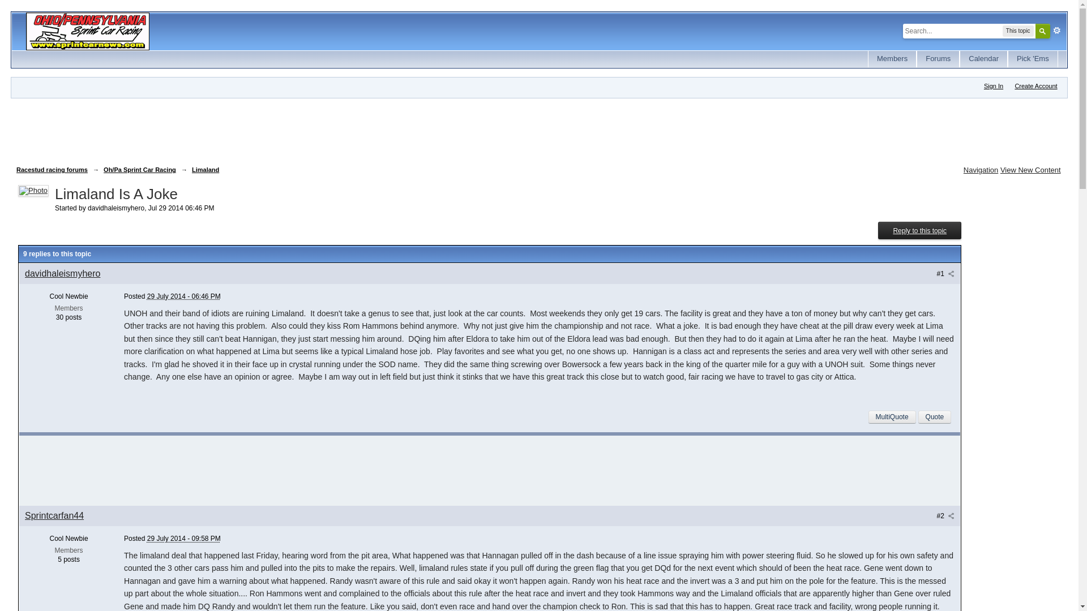 Image resolution: width=1087 pixels, height=611 pixels. Describe the element at coordinates (206, 169) in the screenshot. I see `Limaland` at that location.